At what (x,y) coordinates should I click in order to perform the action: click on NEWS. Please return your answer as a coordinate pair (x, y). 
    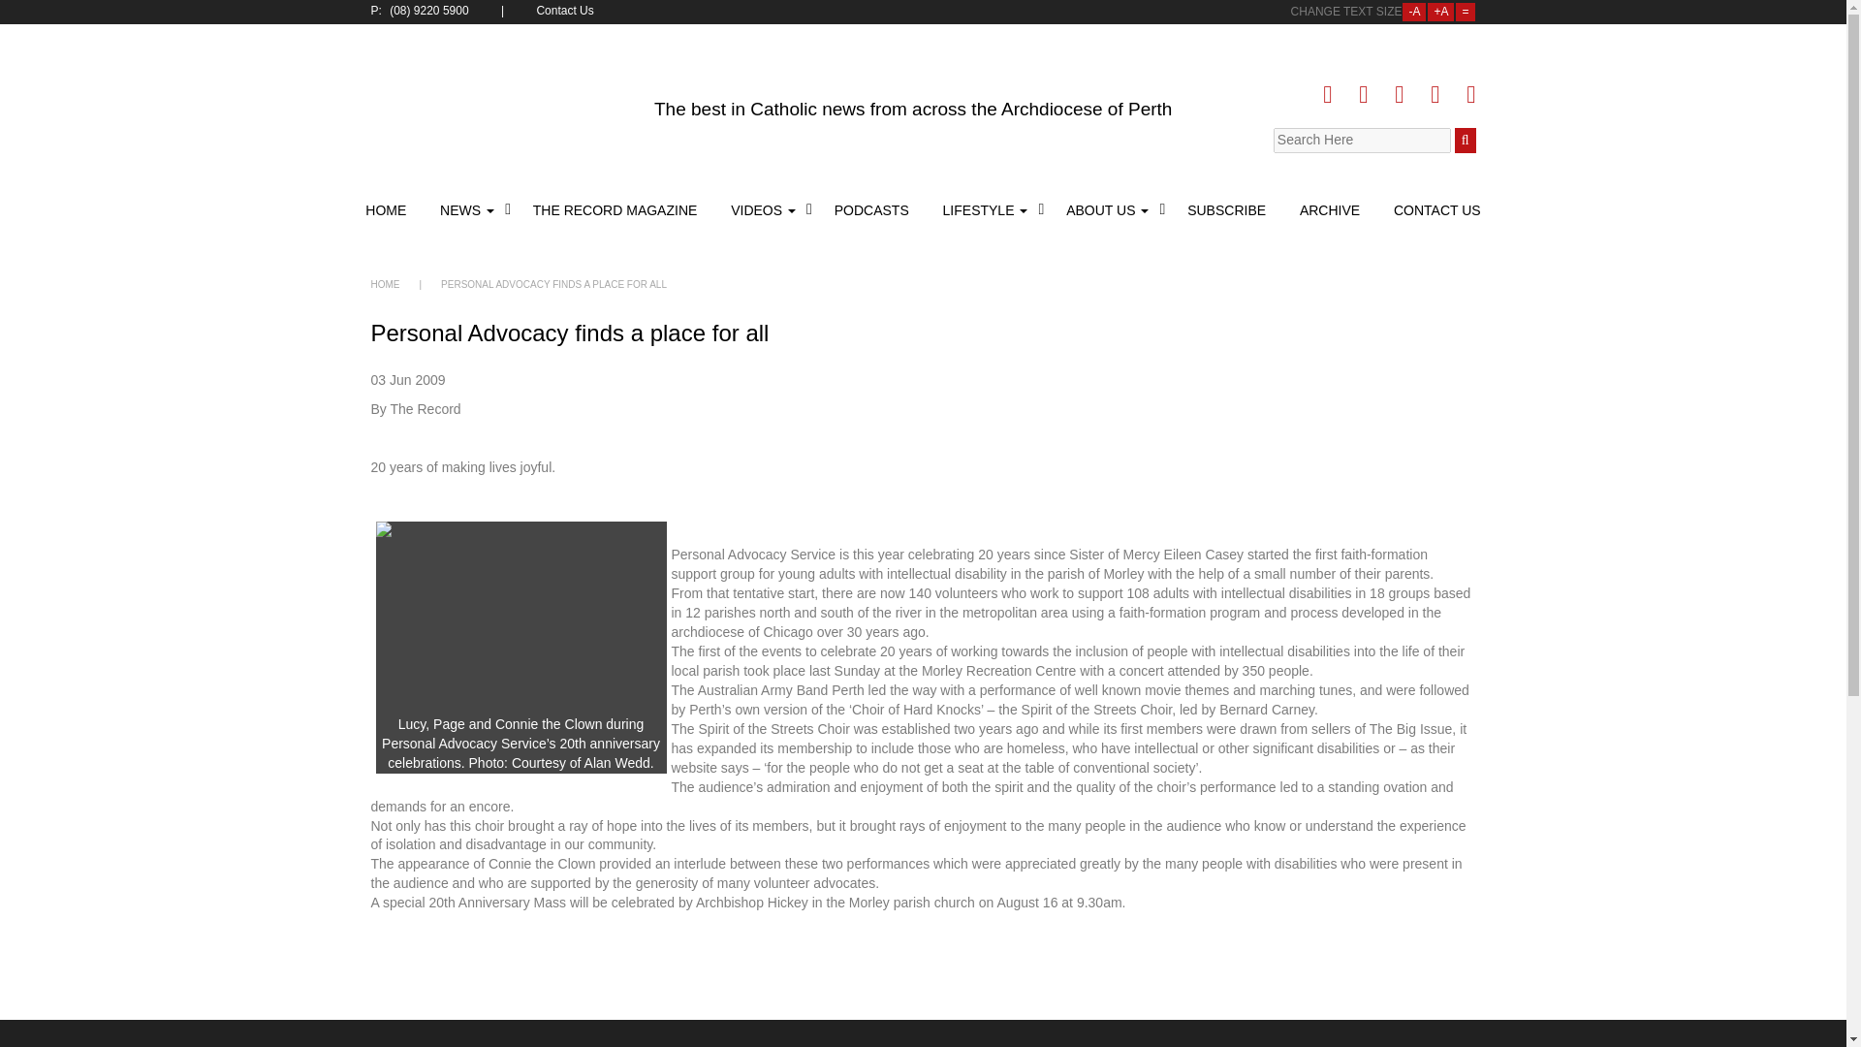
    Looking at the image, I should click on (469, 209).